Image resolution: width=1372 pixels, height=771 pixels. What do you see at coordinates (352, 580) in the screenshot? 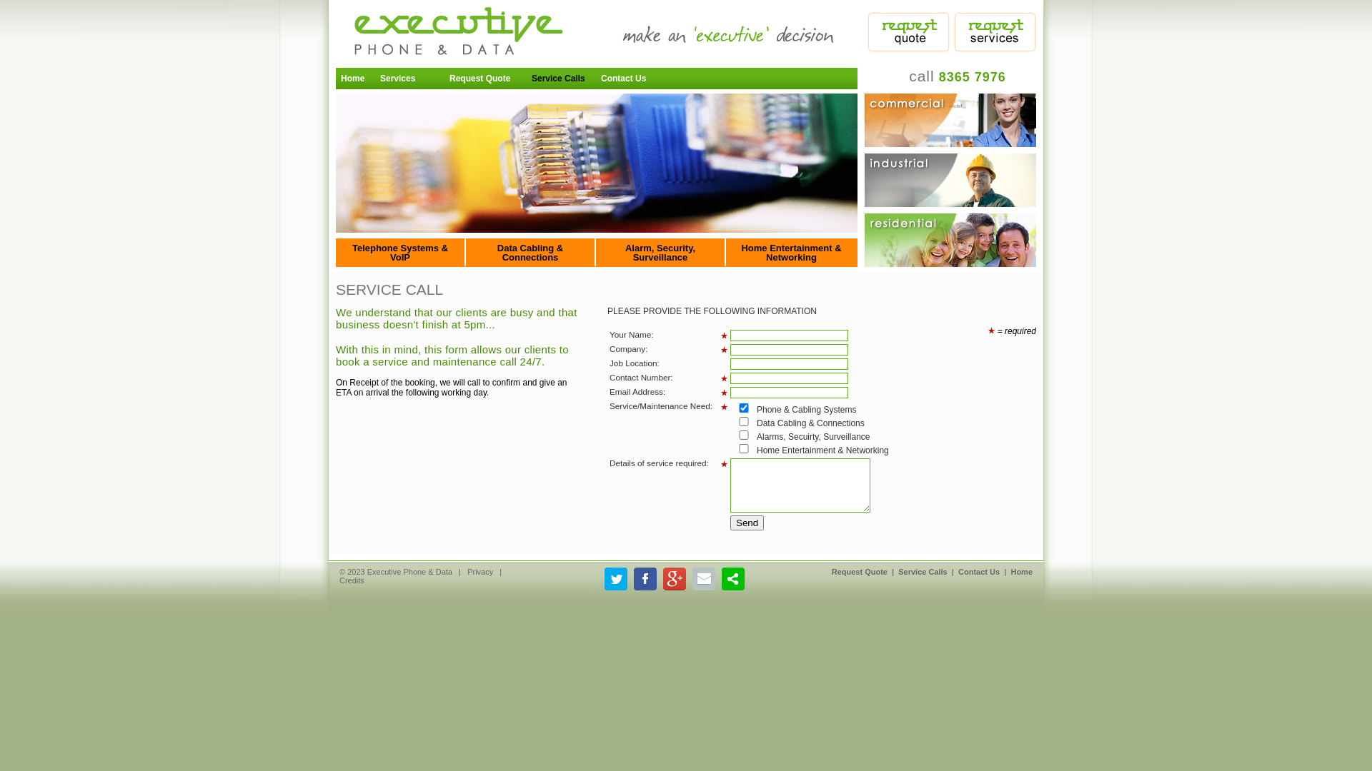
I see `Credits` at bounding box center [352, 580].